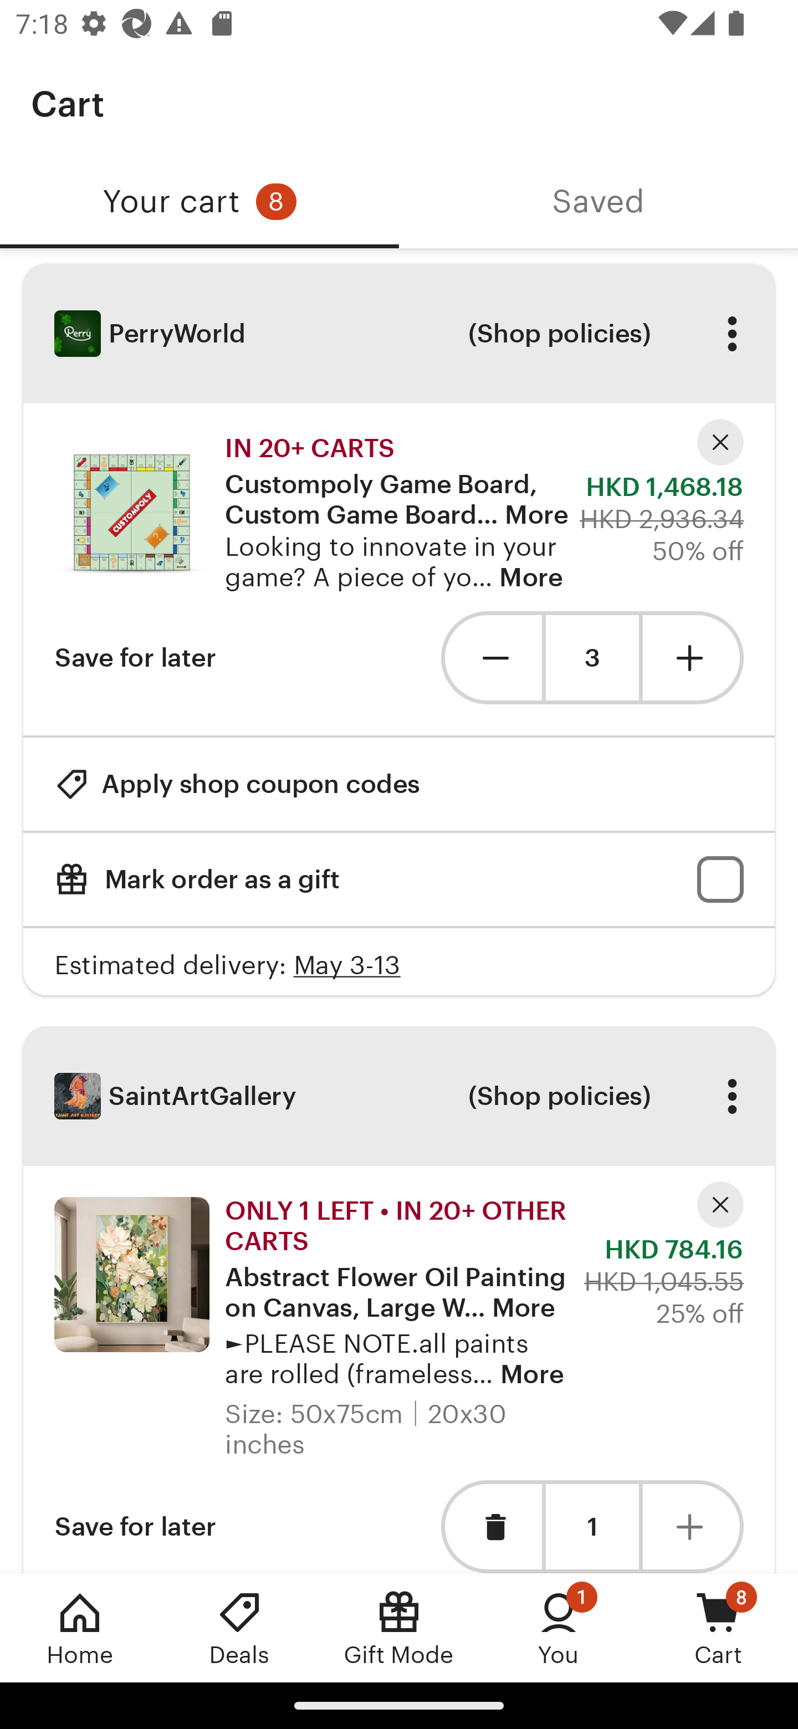 This screenshot has width=798, height=1729. Describe the element at coordinates (135, 1526) in the screenshot. I see `Save for later` at that location.